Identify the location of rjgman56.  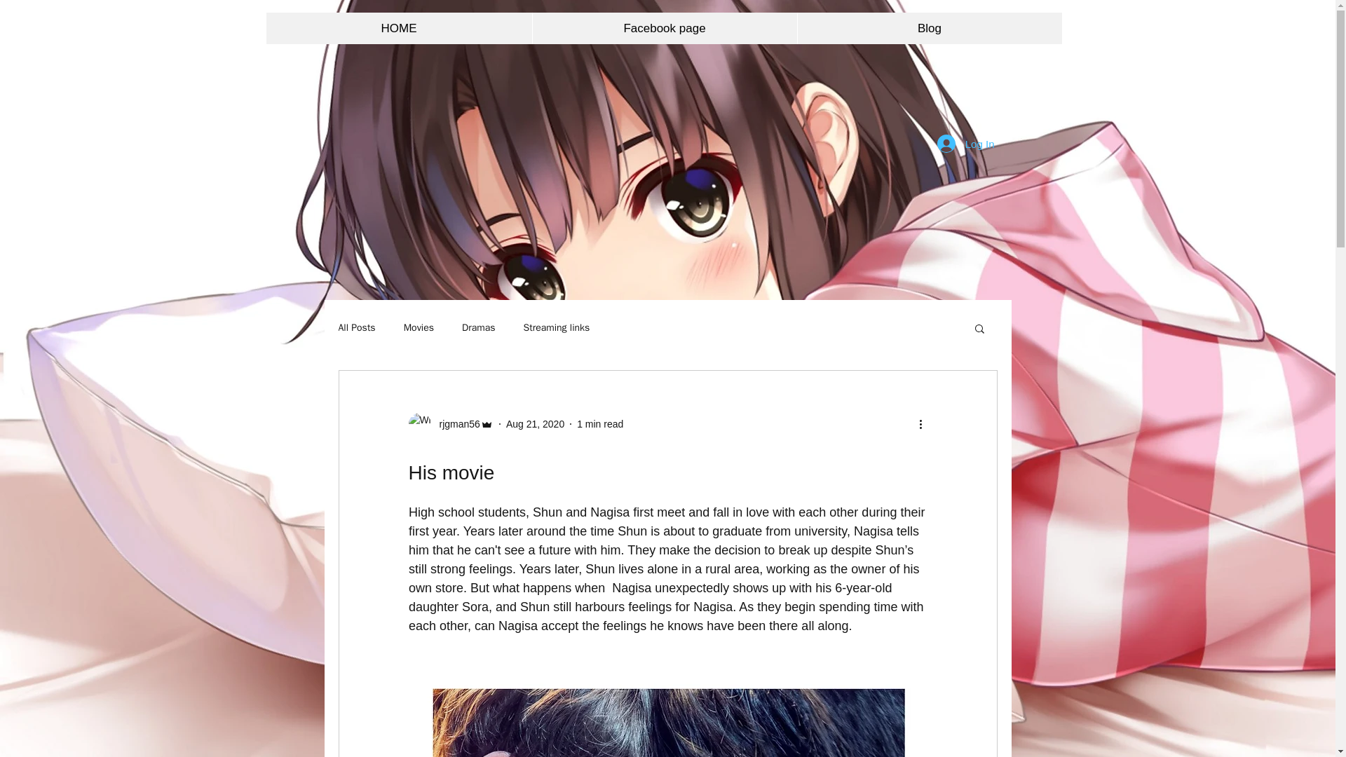
(454, 423).